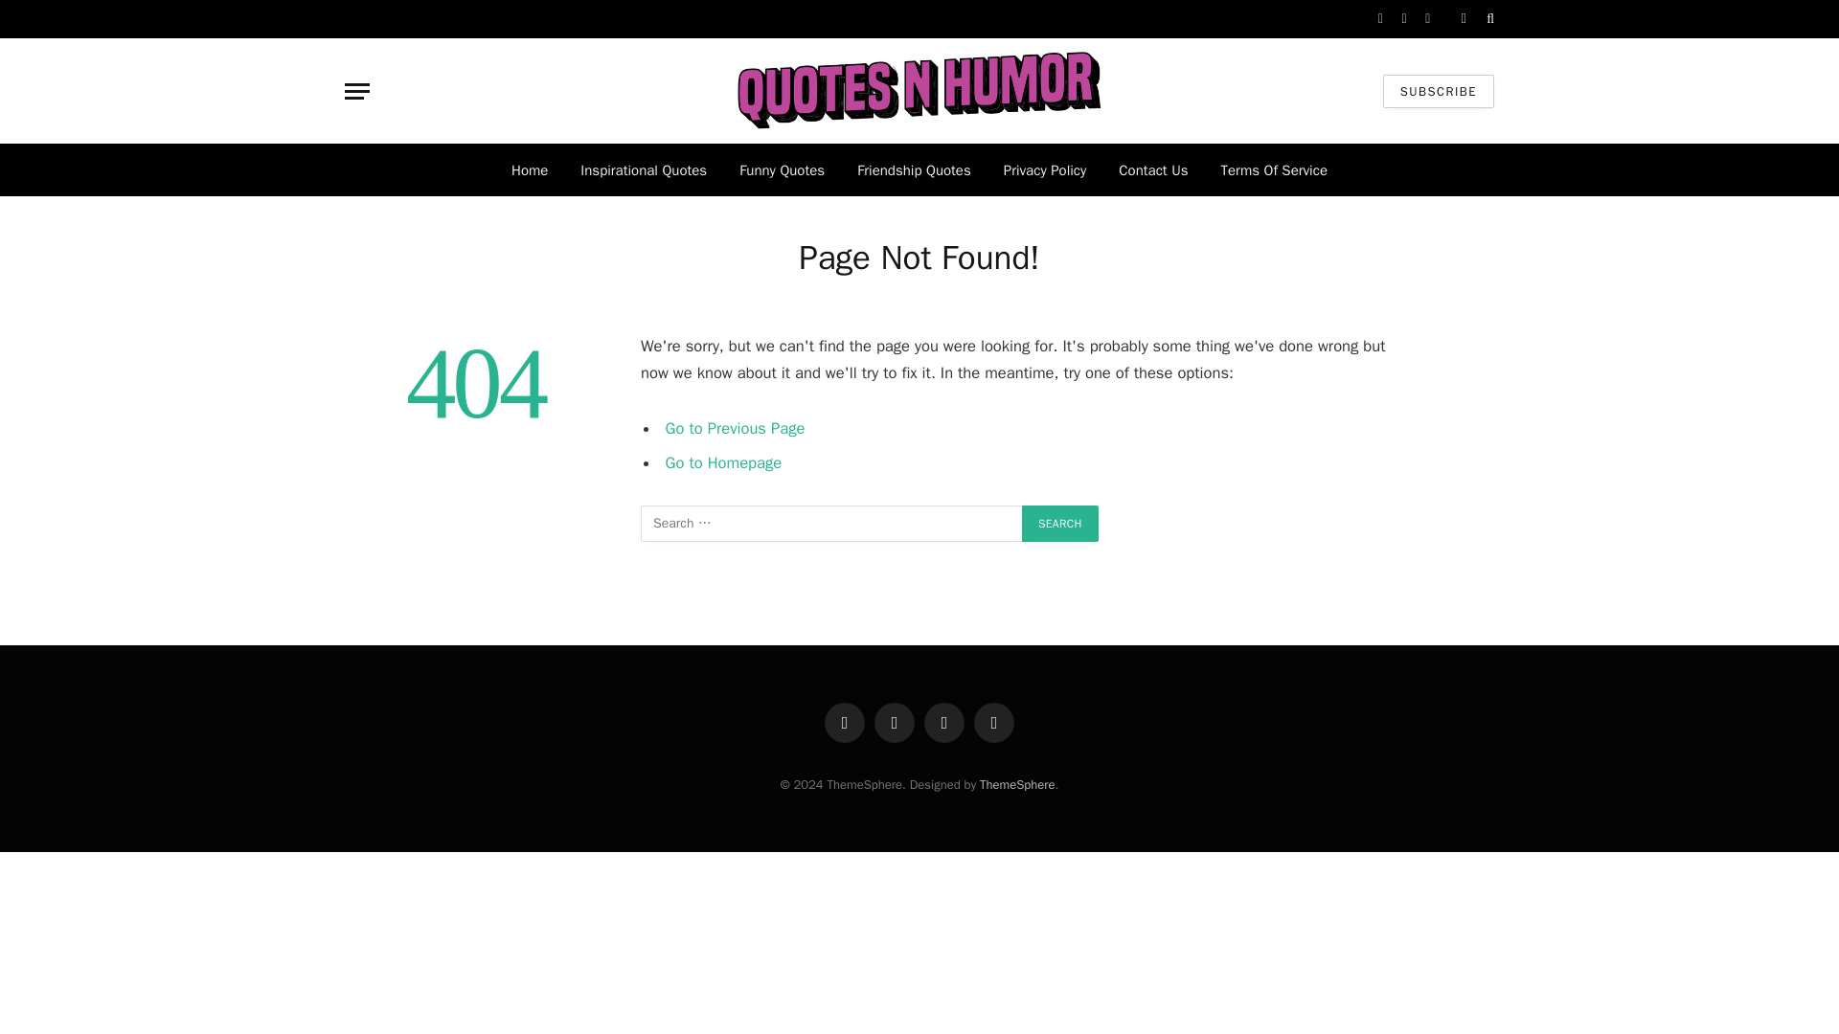  What do you see at coordinates (1046, 170) in the screenshot?
I see `Privacy Policy` at bounding box center [1046, 170].